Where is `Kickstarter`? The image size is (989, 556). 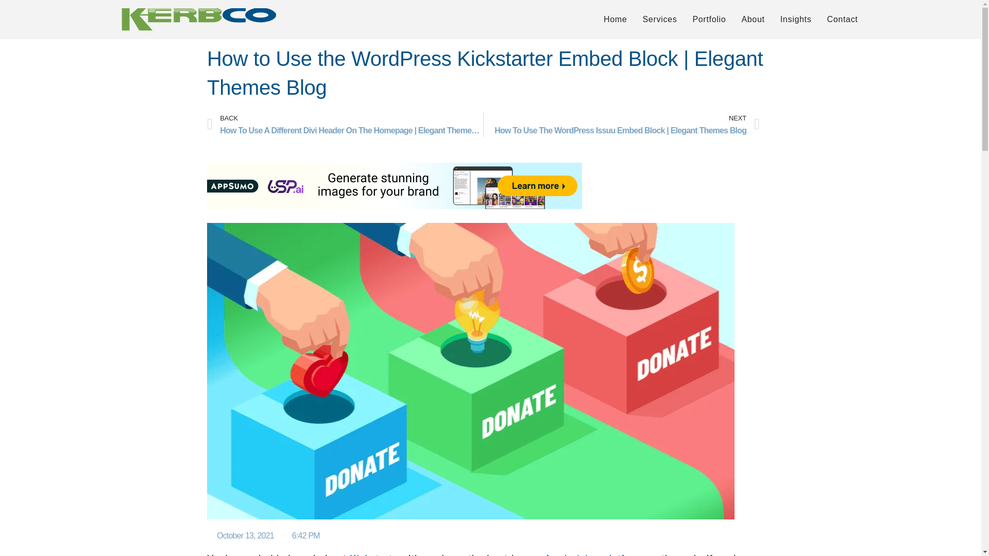
Kickstarter is located at coordinates (376, 554).